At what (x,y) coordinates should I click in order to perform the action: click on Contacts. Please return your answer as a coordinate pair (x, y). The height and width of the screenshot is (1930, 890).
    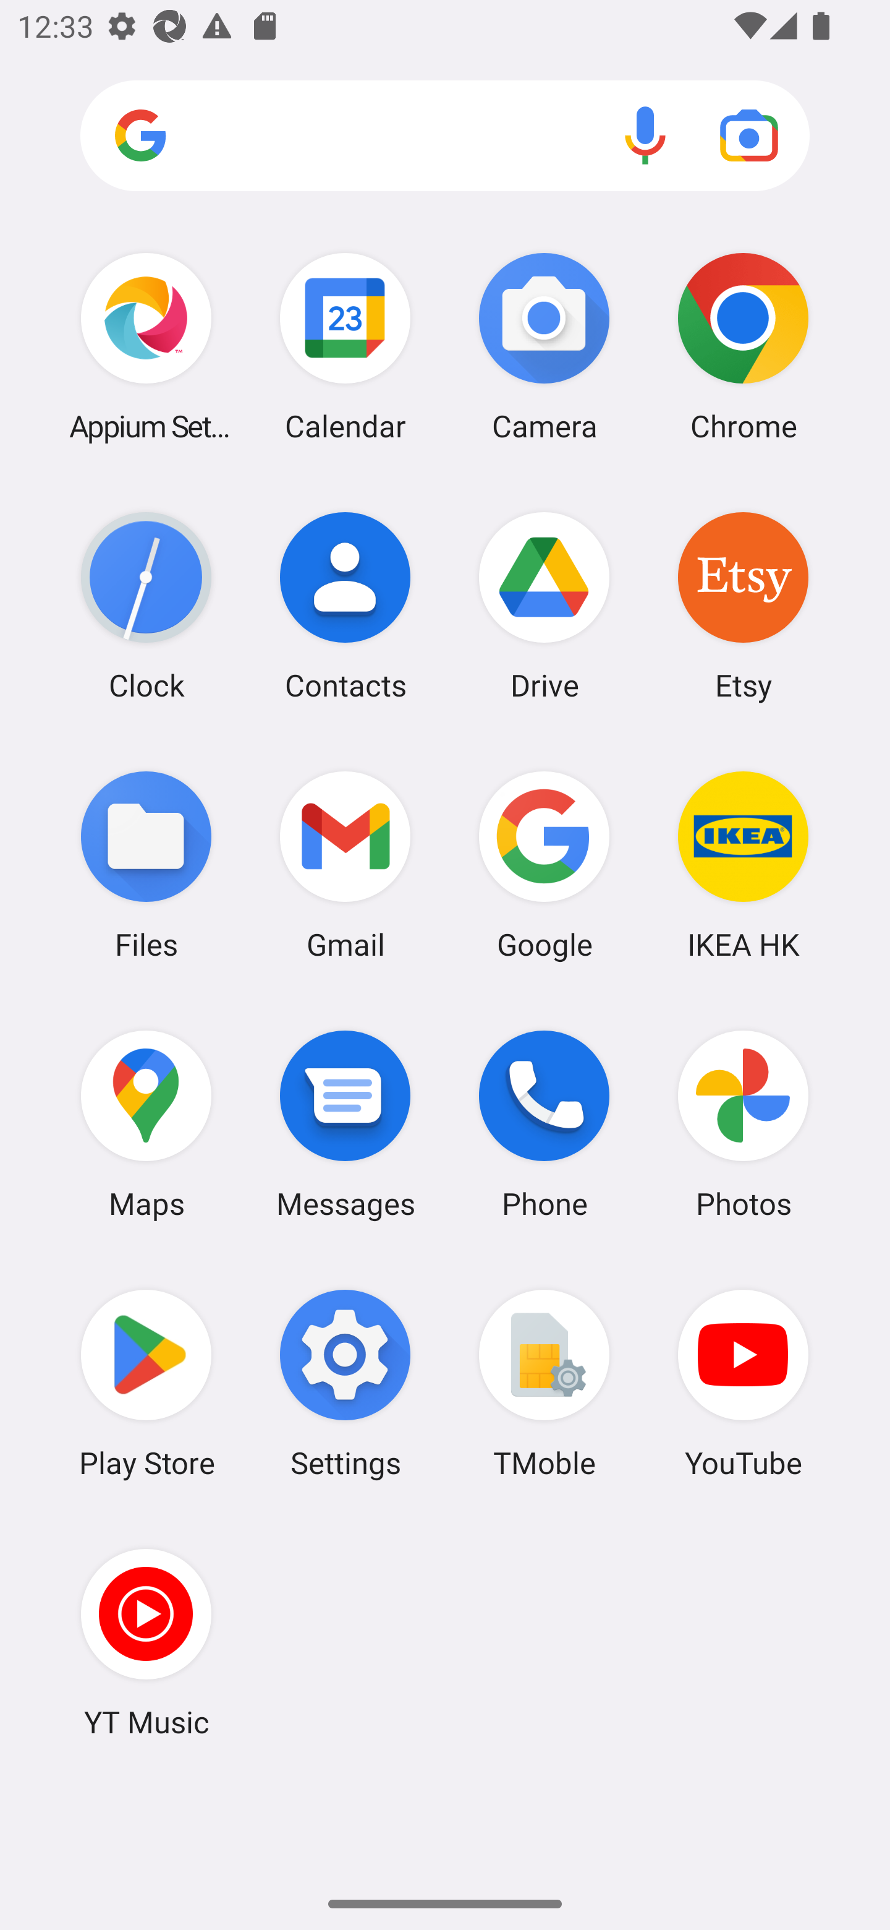
    Looking at the image, I should click on (345, 606).